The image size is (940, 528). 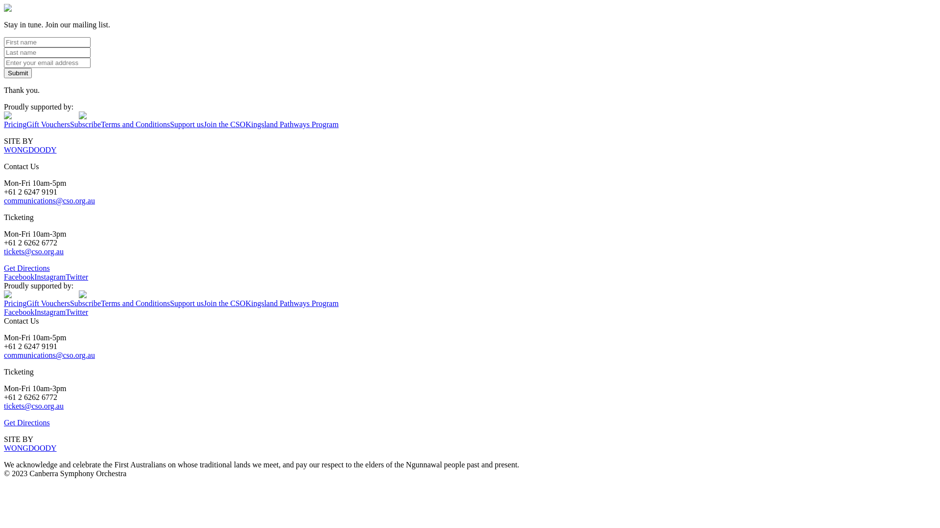 What do you see at coordinates (135, 124) in the screenshot?
I see `Terms and Conditions` at bounding box center [135, 124].